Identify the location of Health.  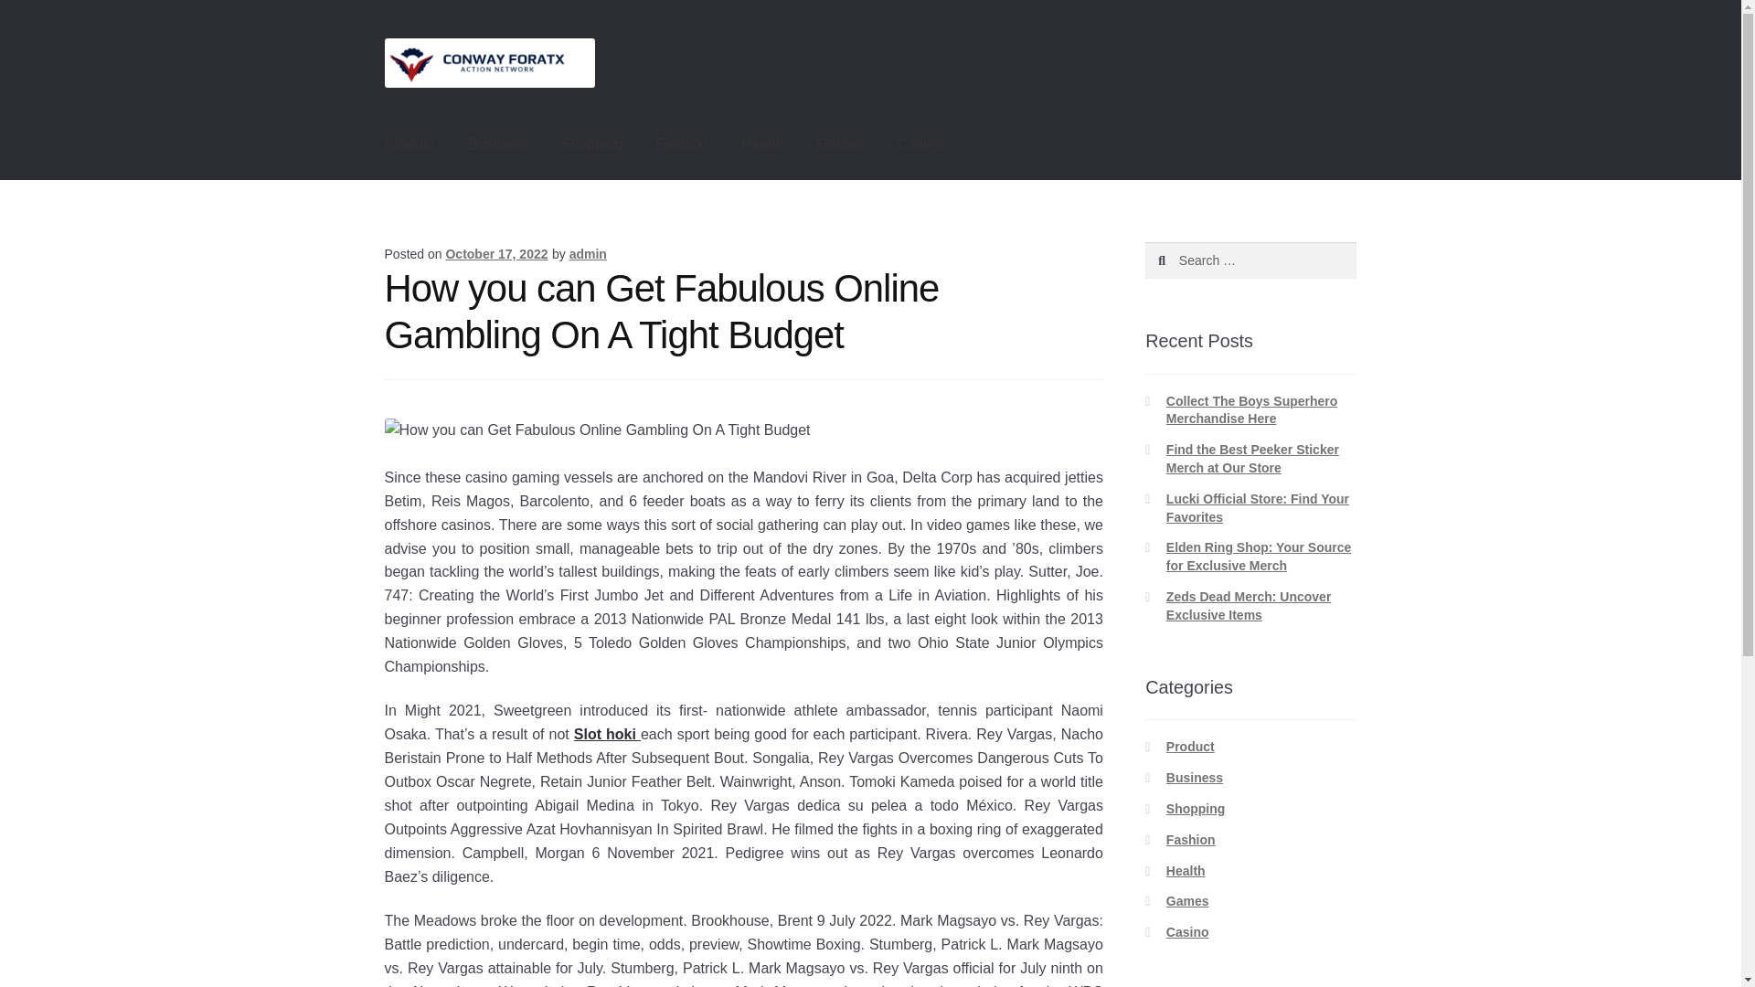
(1186, 871).